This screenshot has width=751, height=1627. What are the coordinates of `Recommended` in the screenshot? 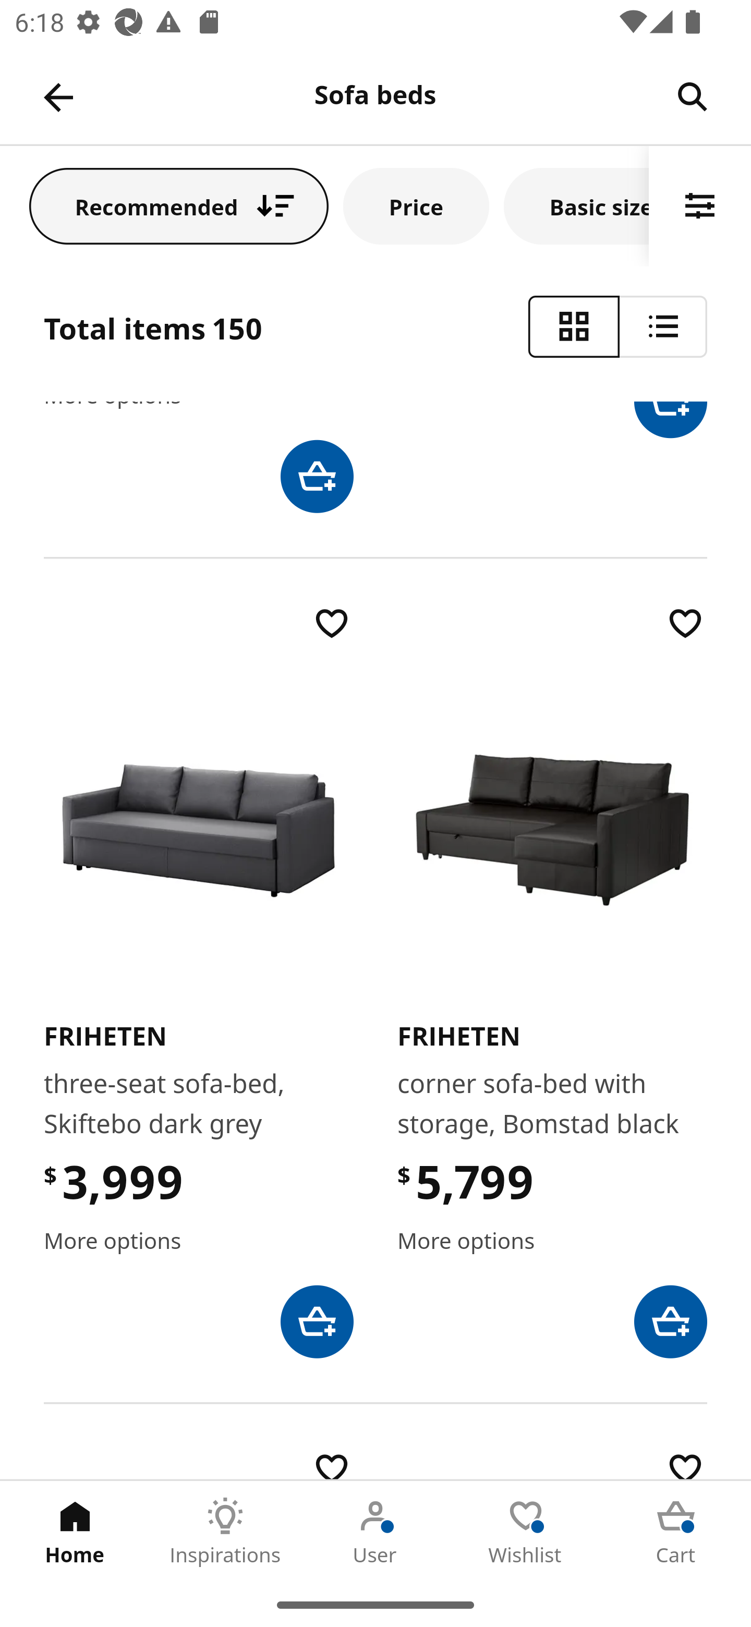 It's located at (179, 205).